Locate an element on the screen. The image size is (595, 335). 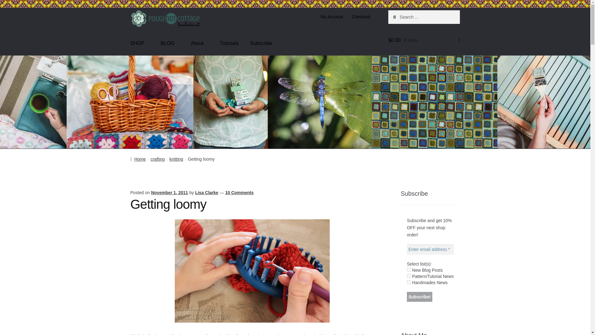
View your shopping cart is located at coordinates (424, 39).